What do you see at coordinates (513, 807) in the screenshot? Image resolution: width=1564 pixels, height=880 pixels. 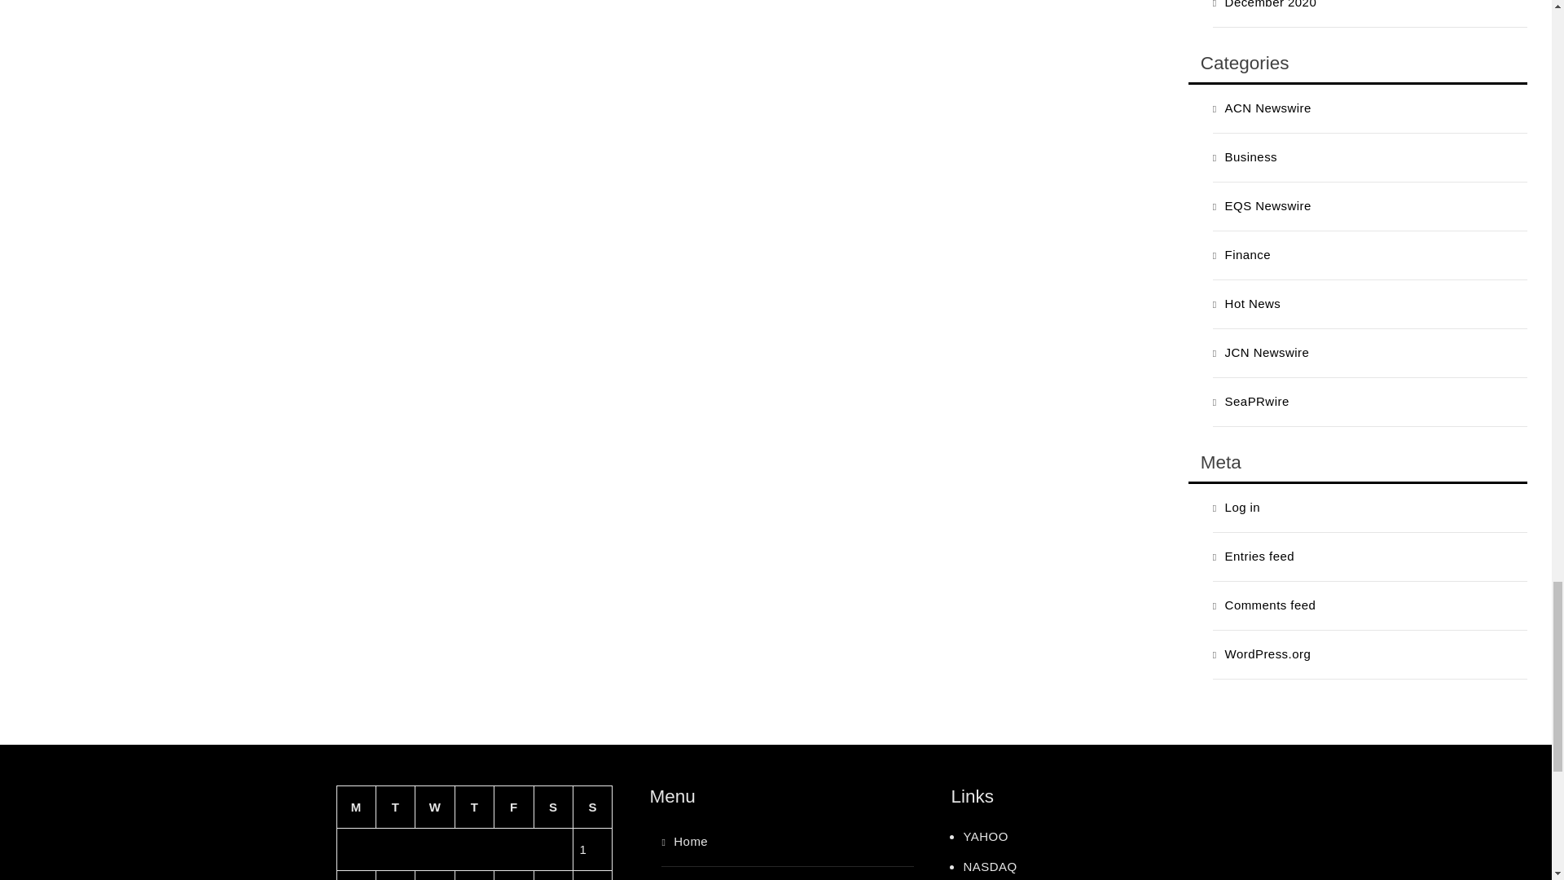 I see `Friday` at bounding box center [513, 807].